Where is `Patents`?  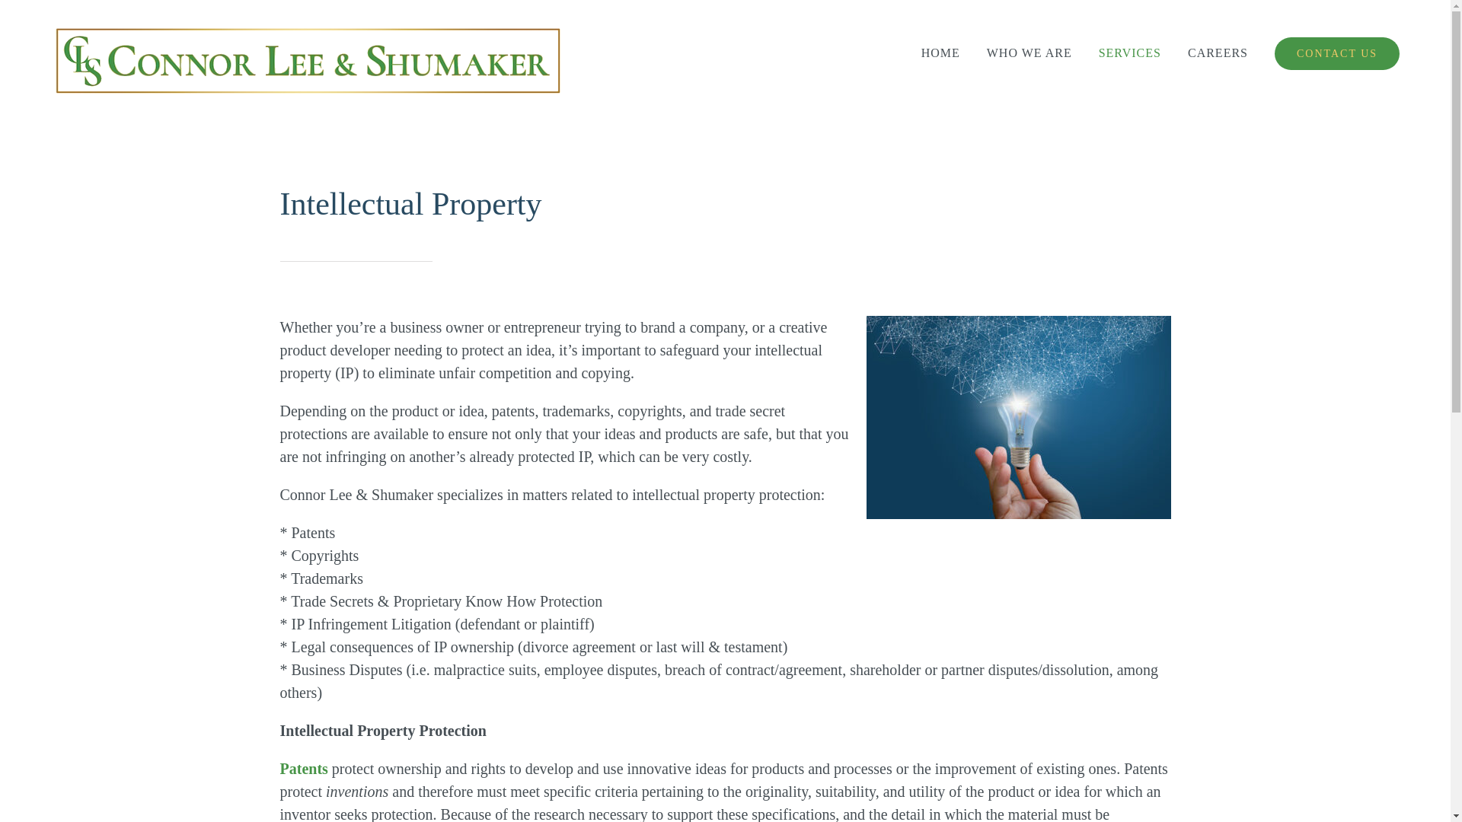 Patents is located at coordinates (304, 769).